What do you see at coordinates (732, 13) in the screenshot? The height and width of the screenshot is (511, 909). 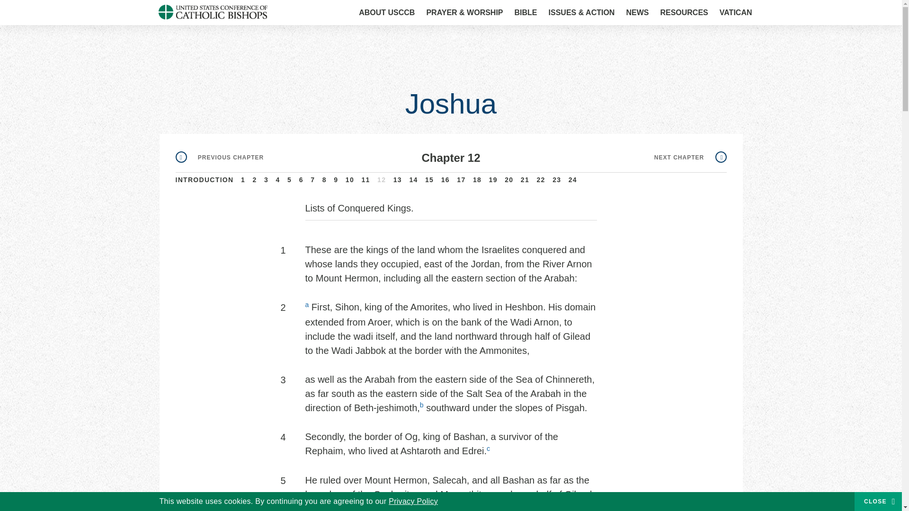 I see `Go` at bounding box center [732, 13].